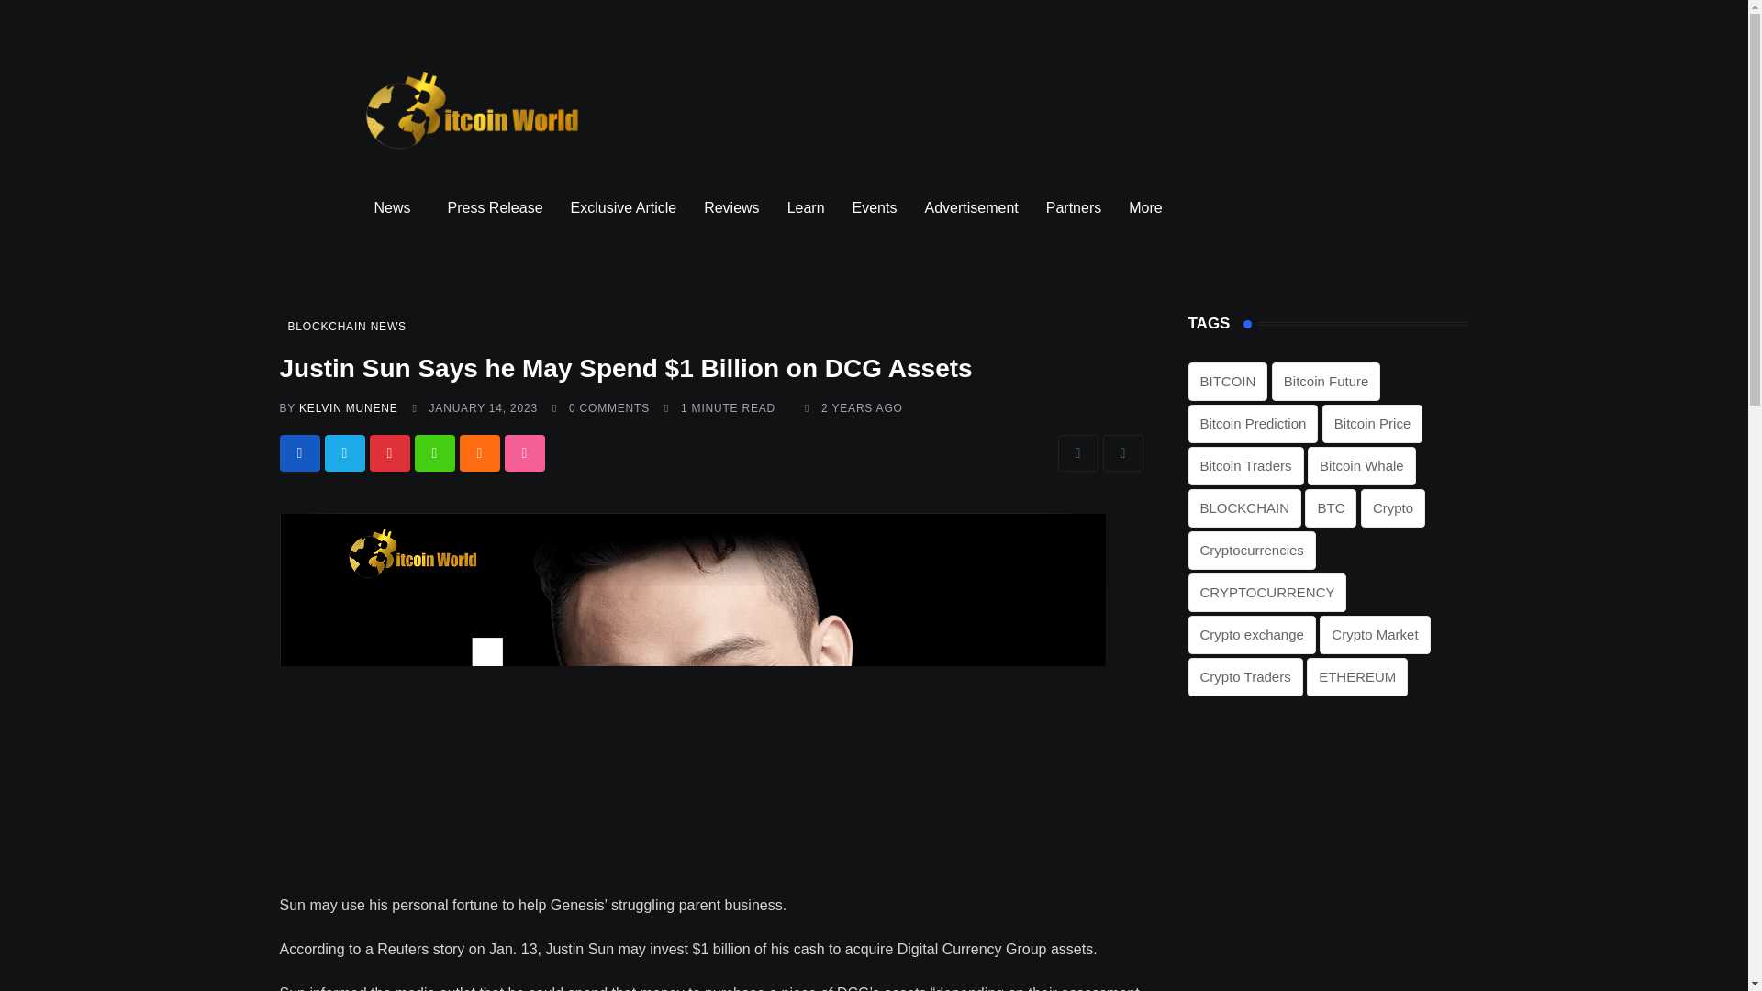  I want to click on Exclusive Article, so click(623, 207).